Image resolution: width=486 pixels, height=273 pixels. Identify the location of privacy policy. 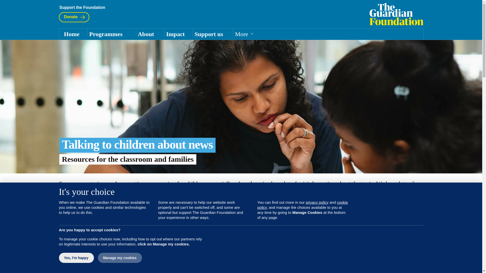
(317, 202).